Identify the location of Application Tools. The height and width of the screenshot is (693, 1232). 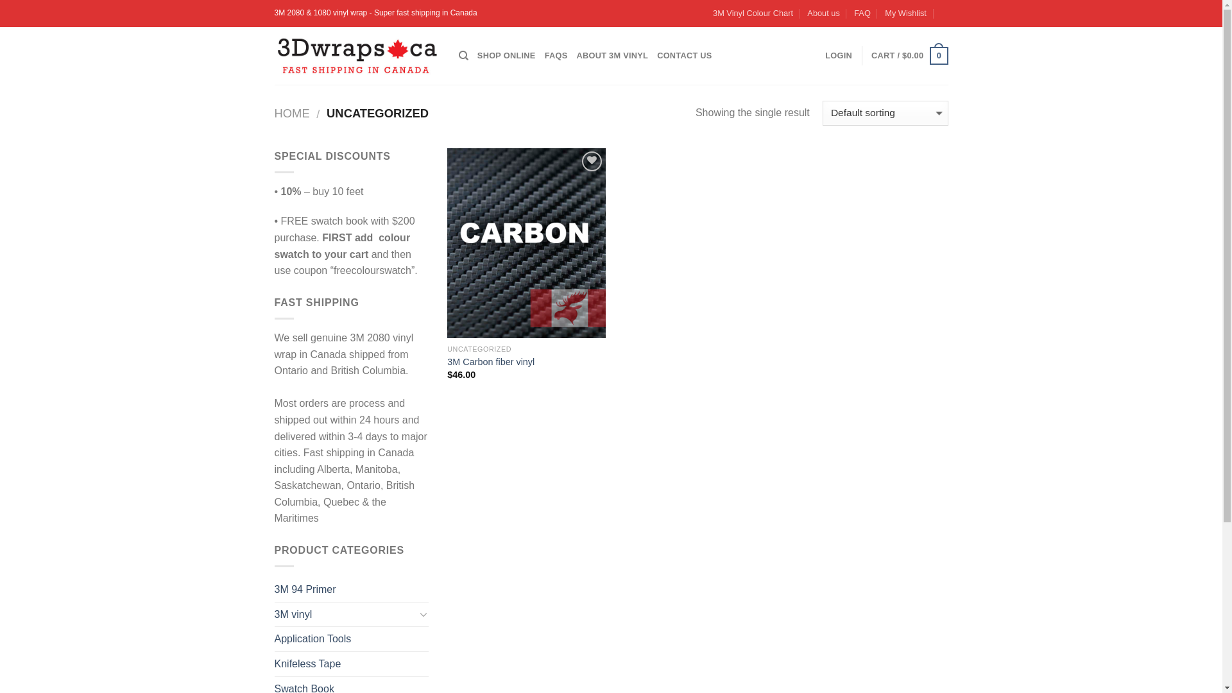
(352, 639).